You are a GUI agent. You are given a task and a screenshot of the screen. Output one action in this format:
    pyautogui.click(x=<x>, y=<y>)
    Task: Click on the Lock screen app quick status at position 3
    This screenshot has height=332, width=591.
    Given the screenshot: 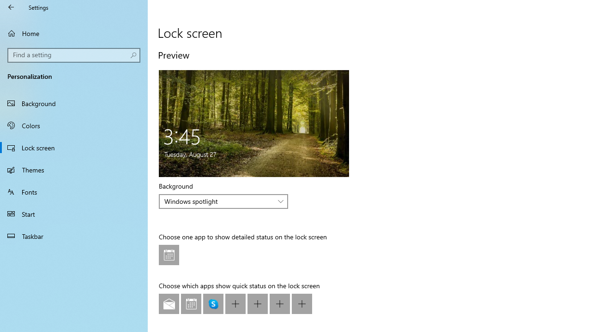 What is the action you would take?
    pyautogui.click(x=213, y=304)
    